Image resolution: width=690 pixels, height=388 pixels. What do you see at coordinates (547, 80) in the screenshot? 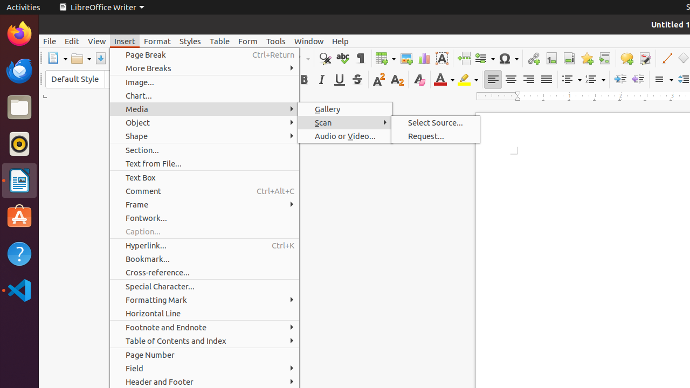
I see `Justified` at bounding box center [547, 80].